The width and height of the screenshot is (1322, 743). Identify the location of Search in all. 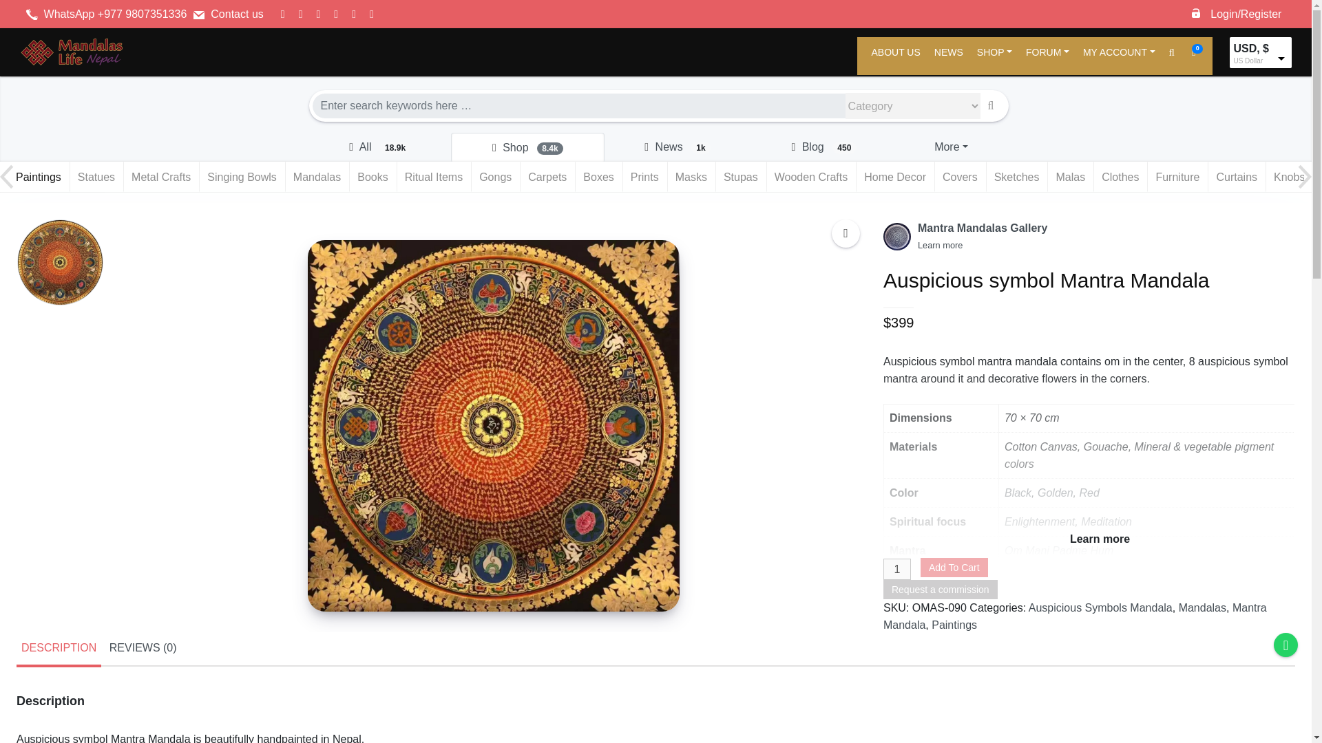
(379, 147).